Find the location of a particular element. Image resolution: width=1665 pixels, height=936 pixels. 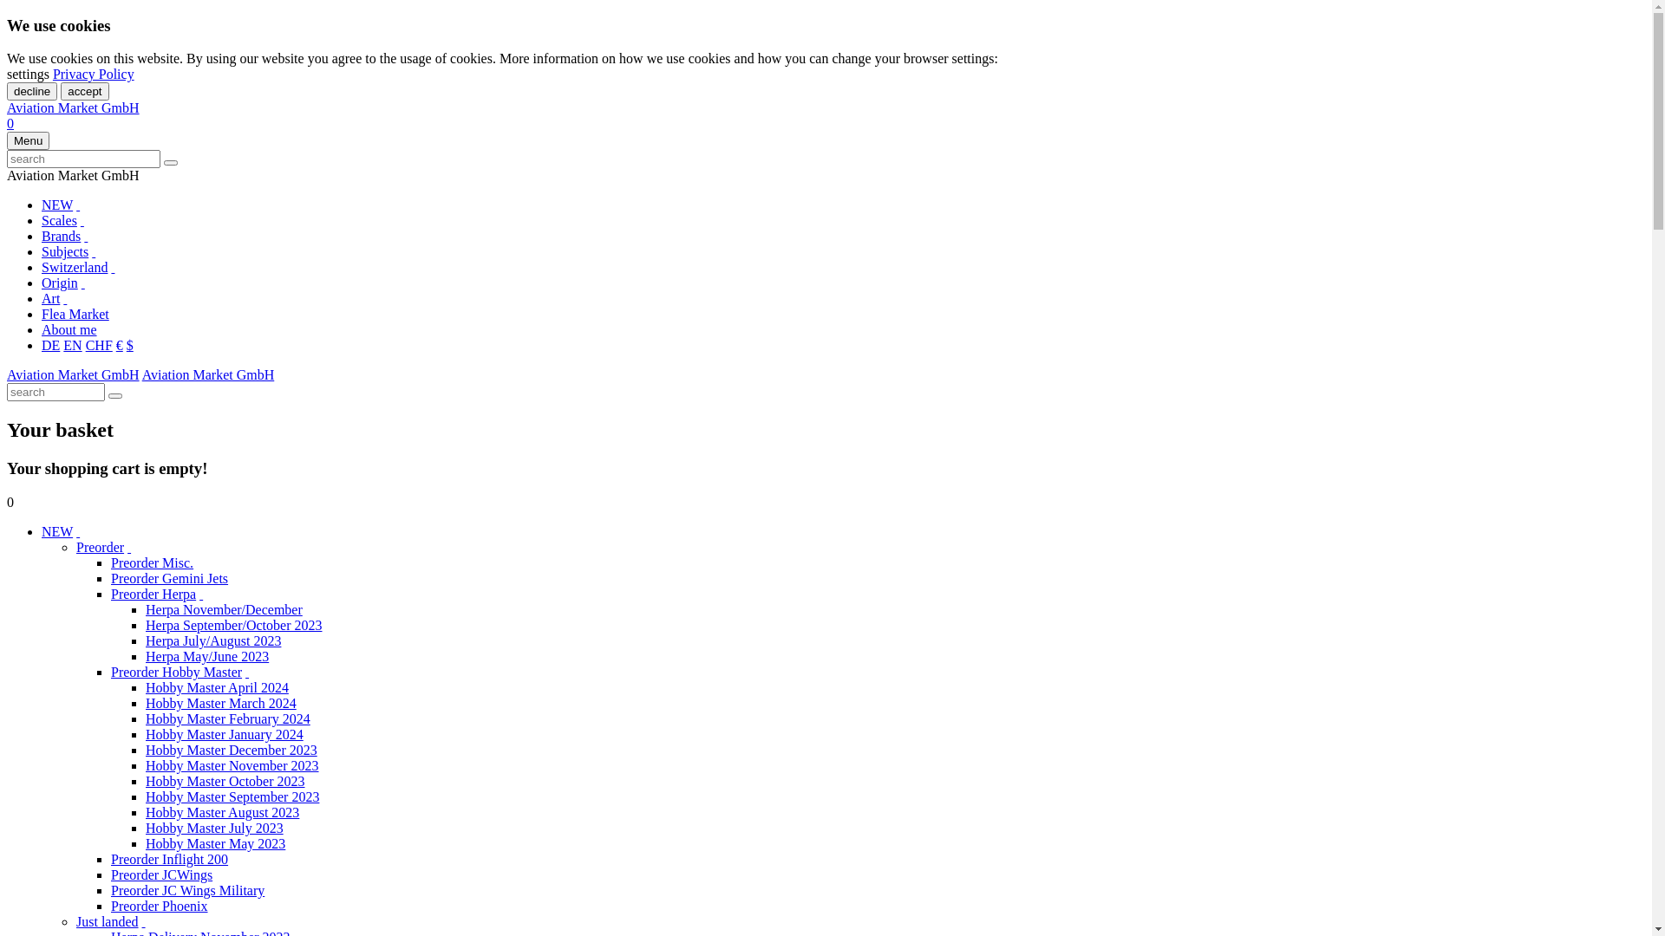

Privacy Policy is located at coordinates (94, 75).